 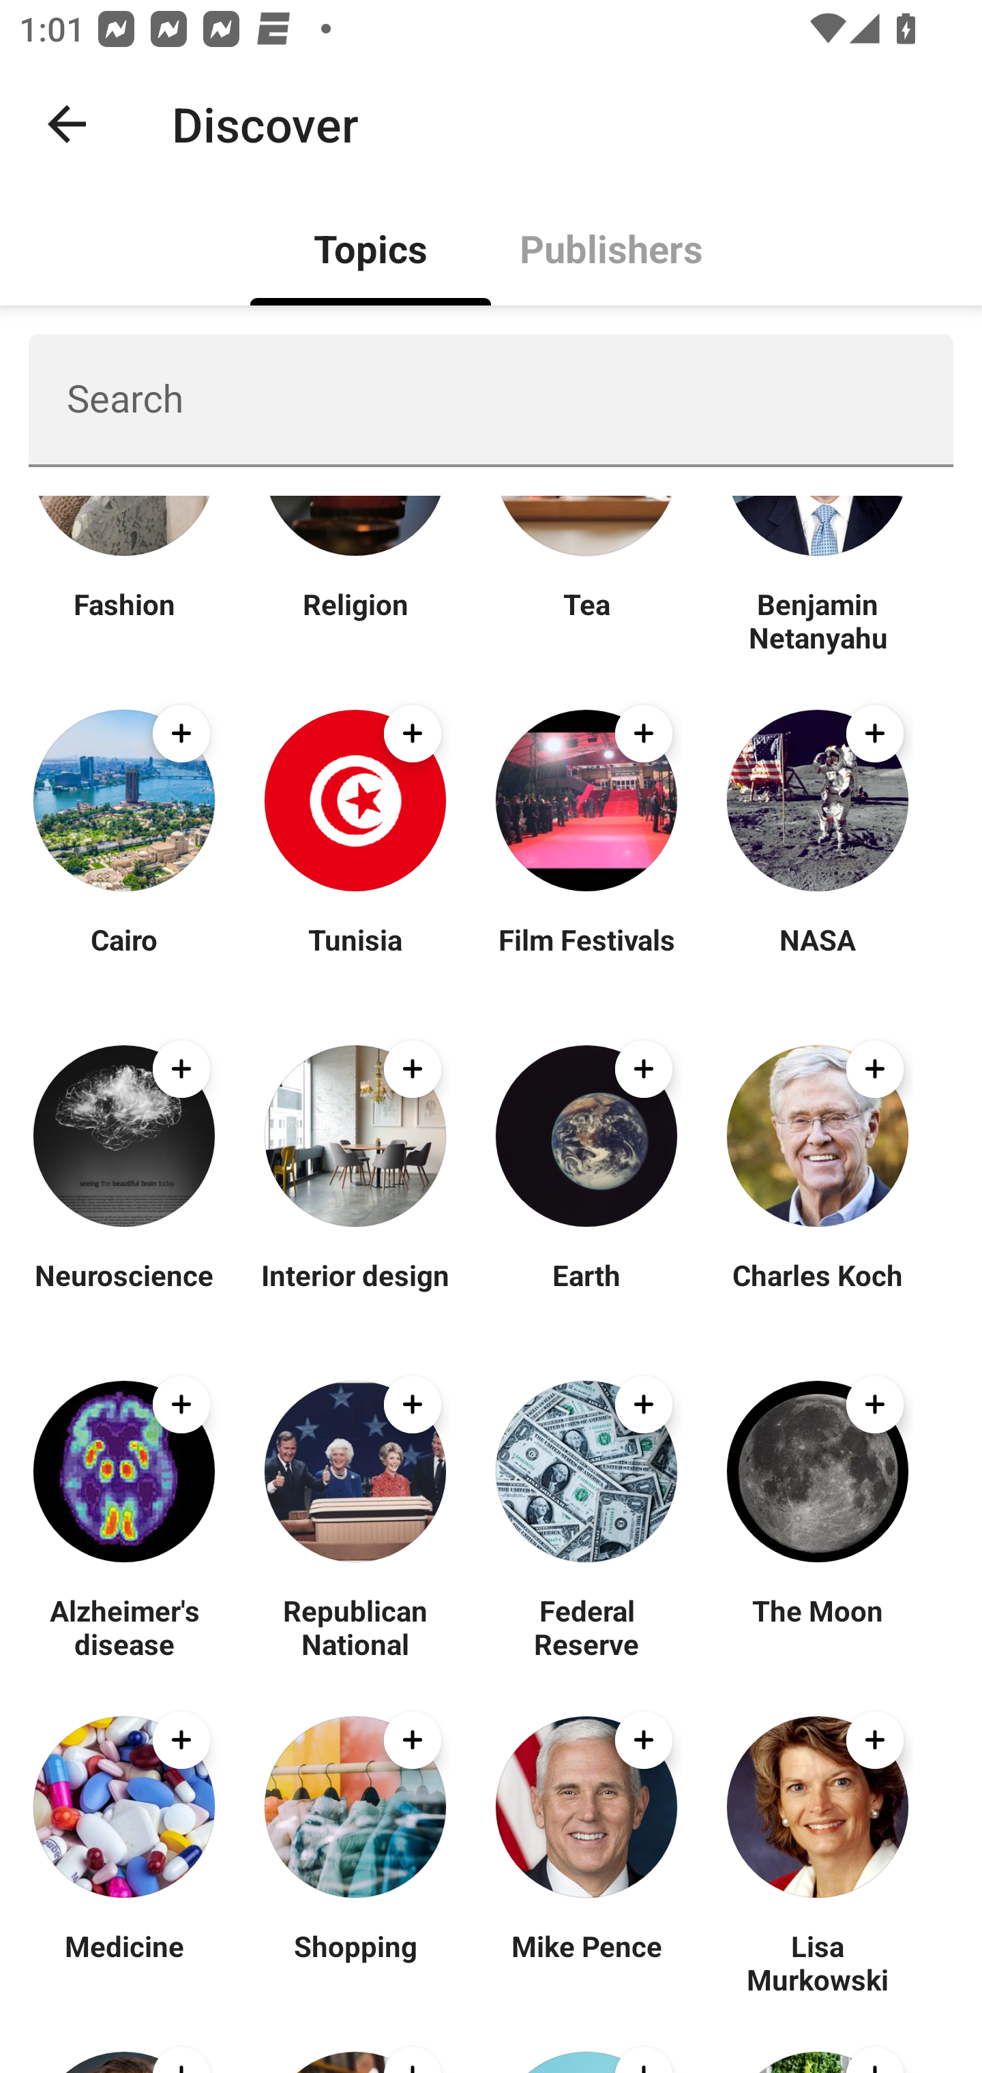 I want to click on Fashion, so click(x=124, y=621).